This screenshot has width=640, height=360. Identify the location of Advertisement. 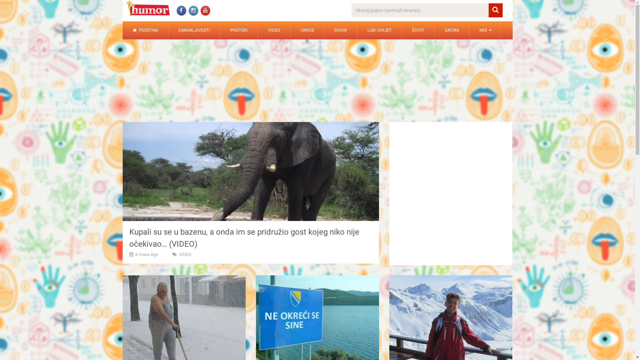
(451, 167).